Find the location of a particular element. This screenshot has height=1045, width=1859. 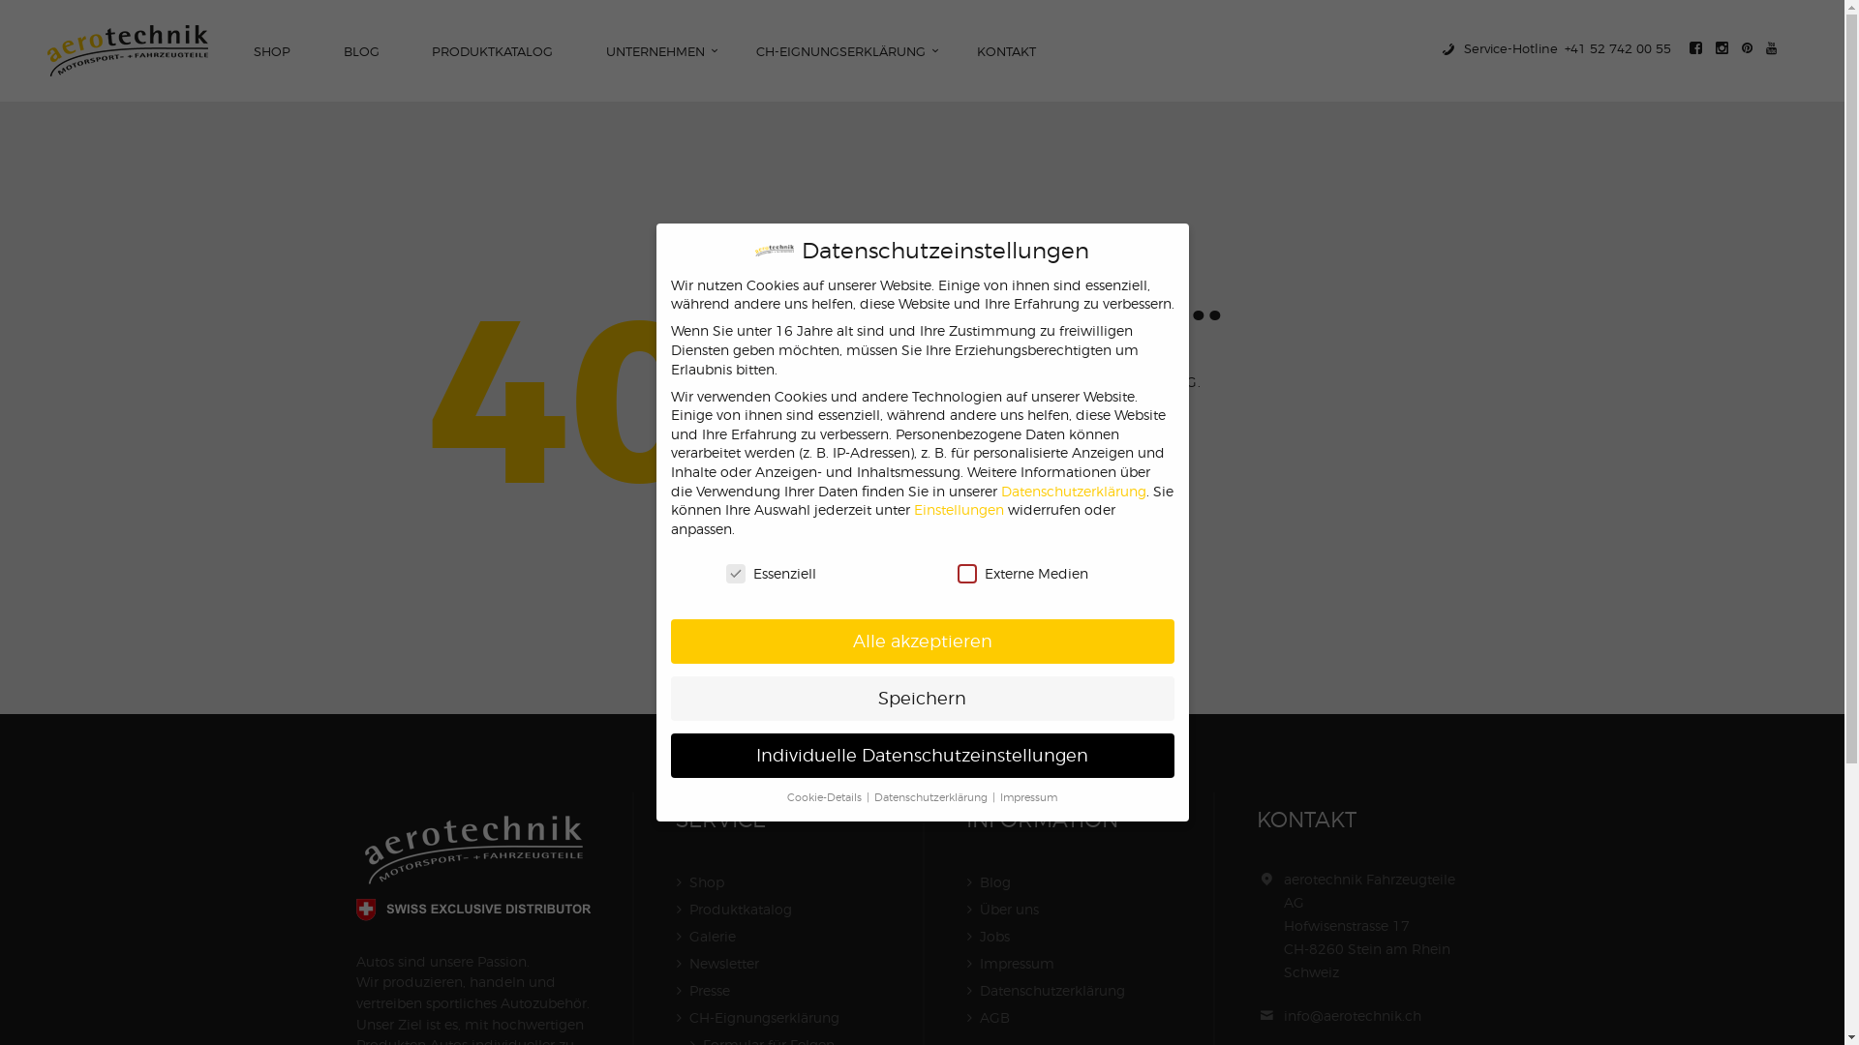

Impressum is located at coordinates (1017, 964).